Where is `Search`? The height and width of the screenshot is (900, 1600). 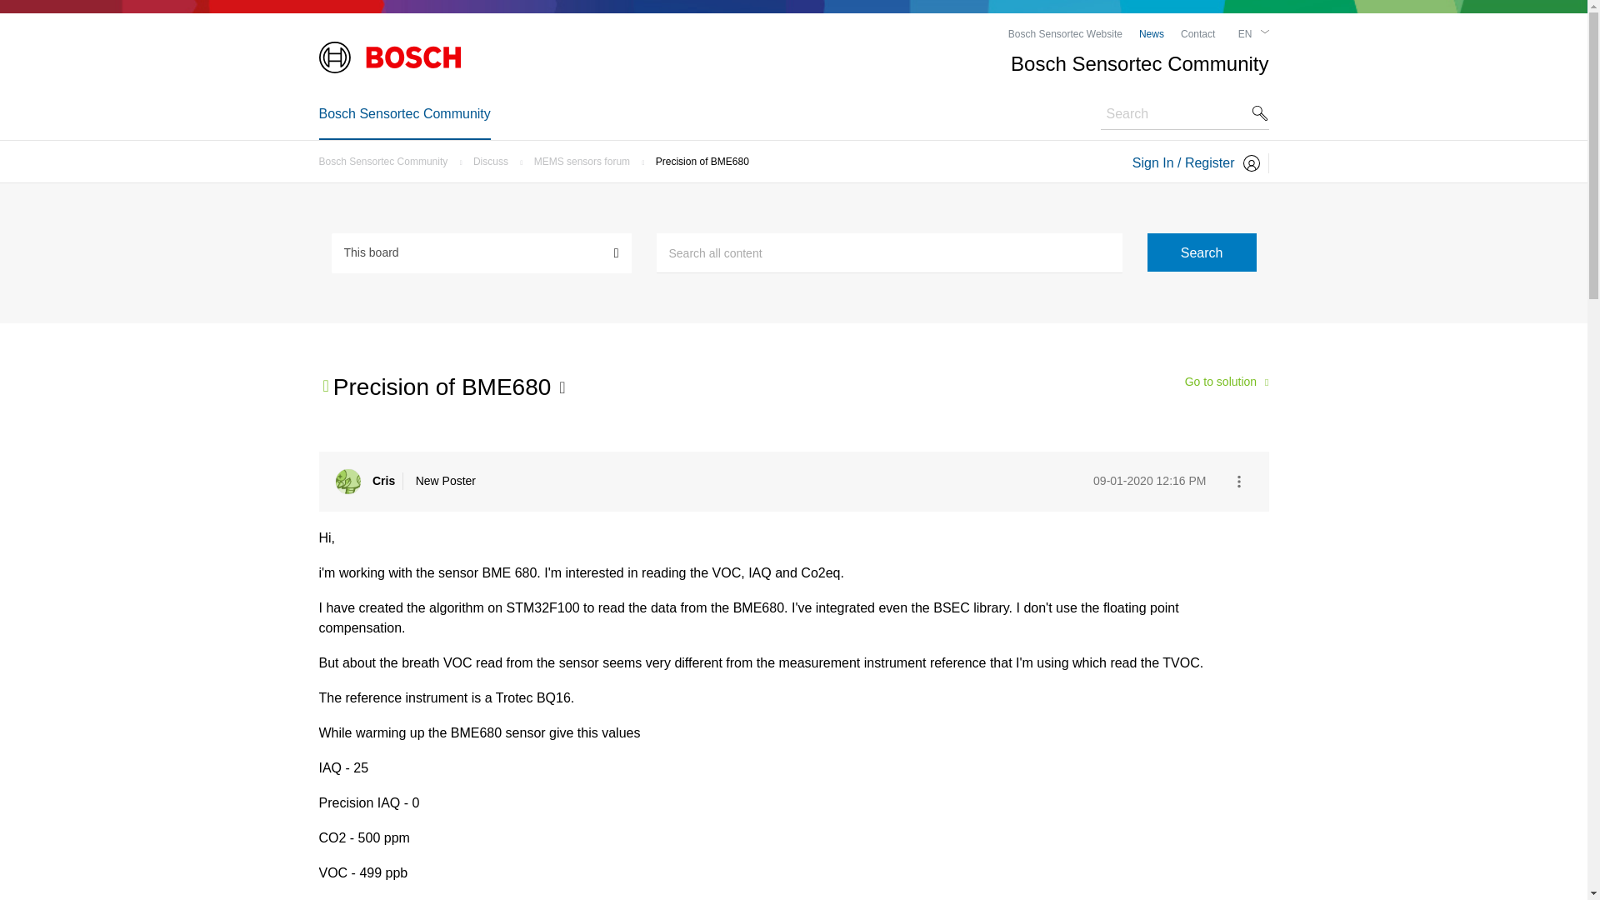
Search is located at coordinates (1202, 252).